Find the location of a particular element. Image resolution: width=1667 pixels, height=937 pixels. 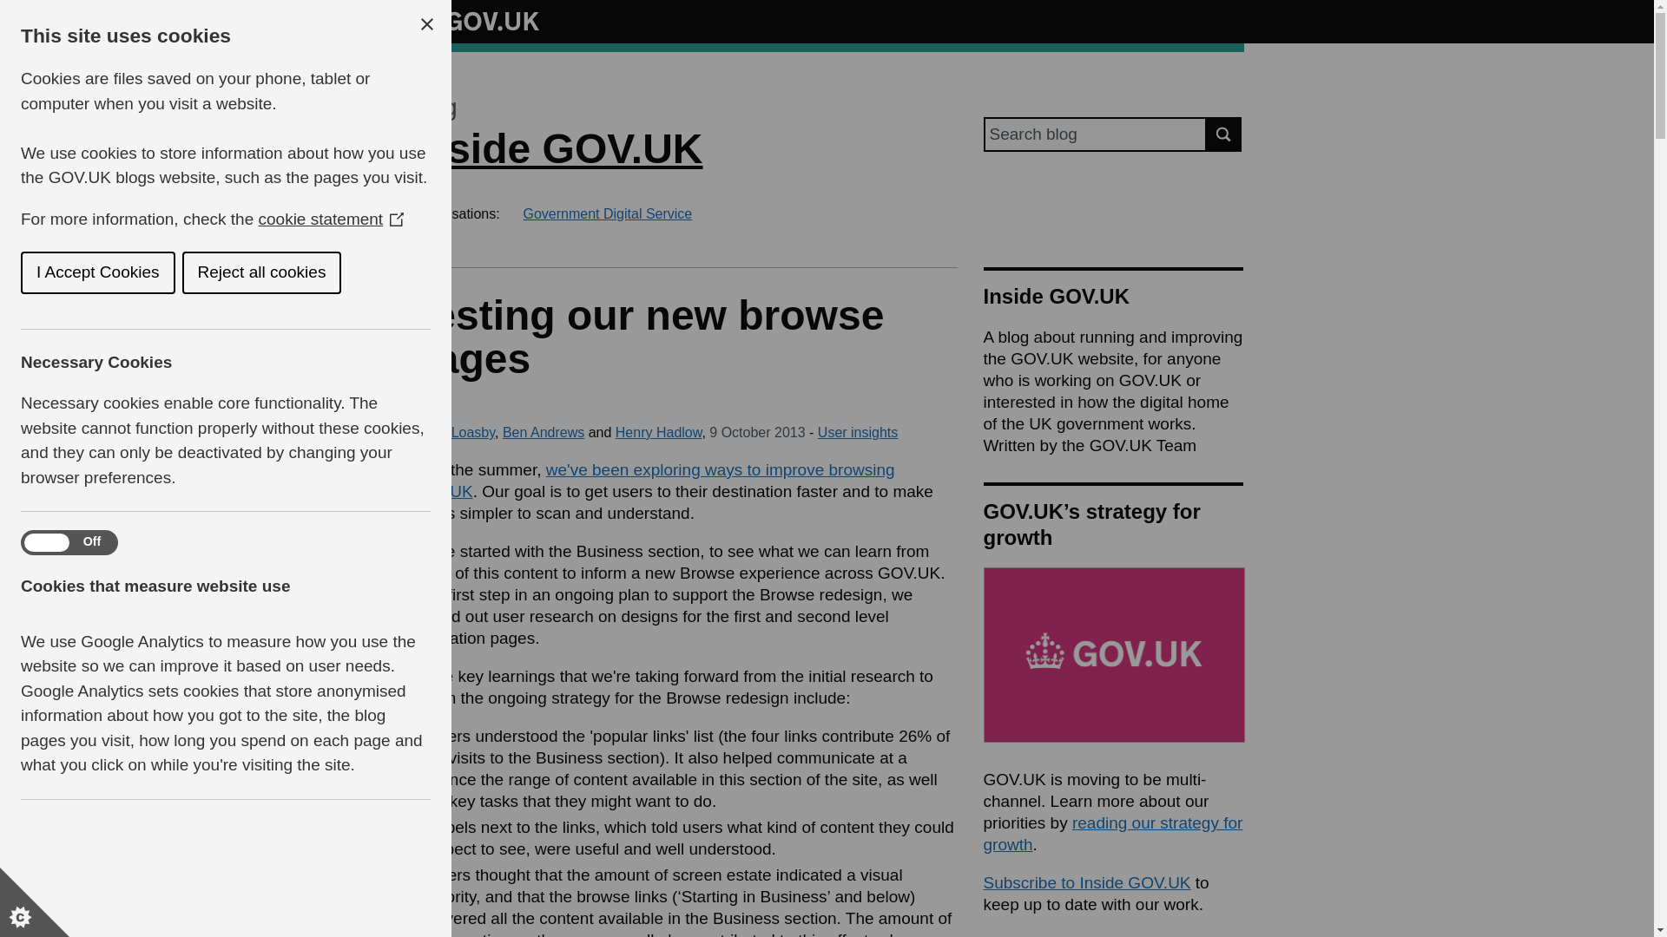

Posts by Ben Andrews is located at coordinates (544, 432).